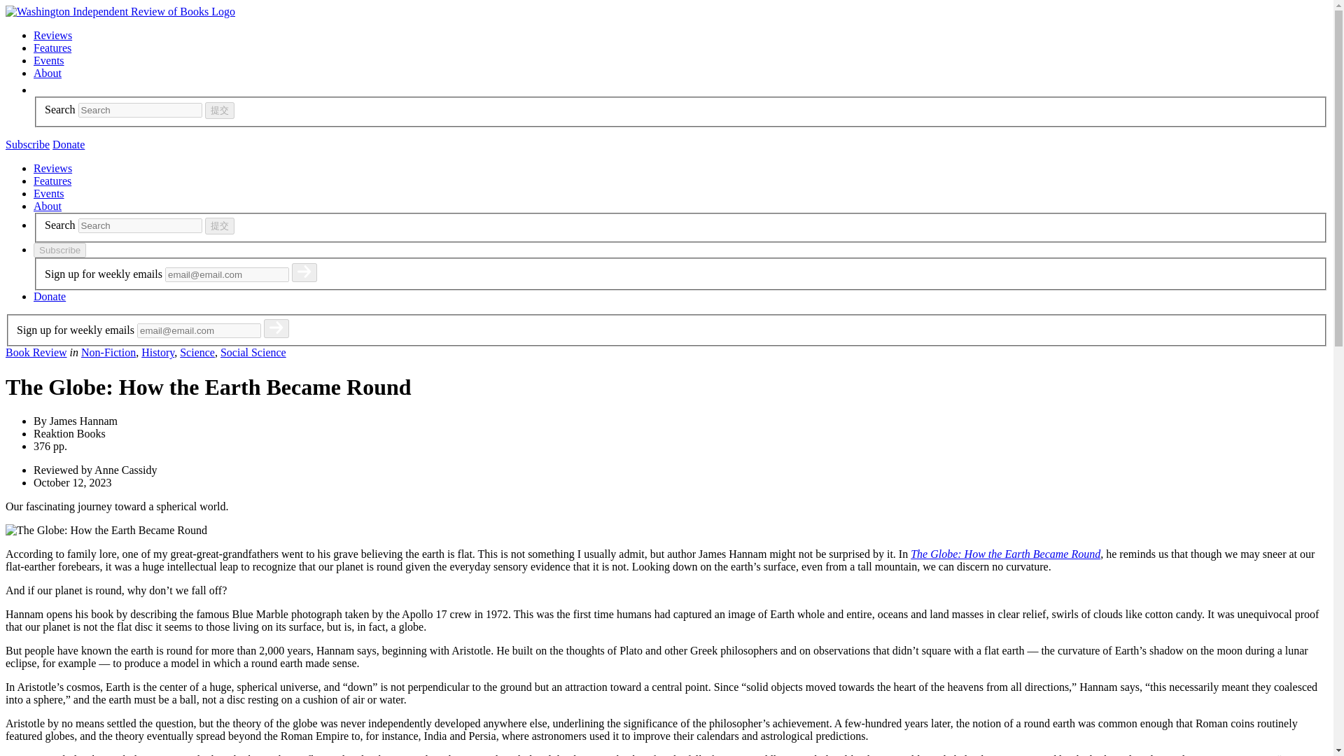 The image size is (1344, 756). I want to click on Features, so click(52, 181).